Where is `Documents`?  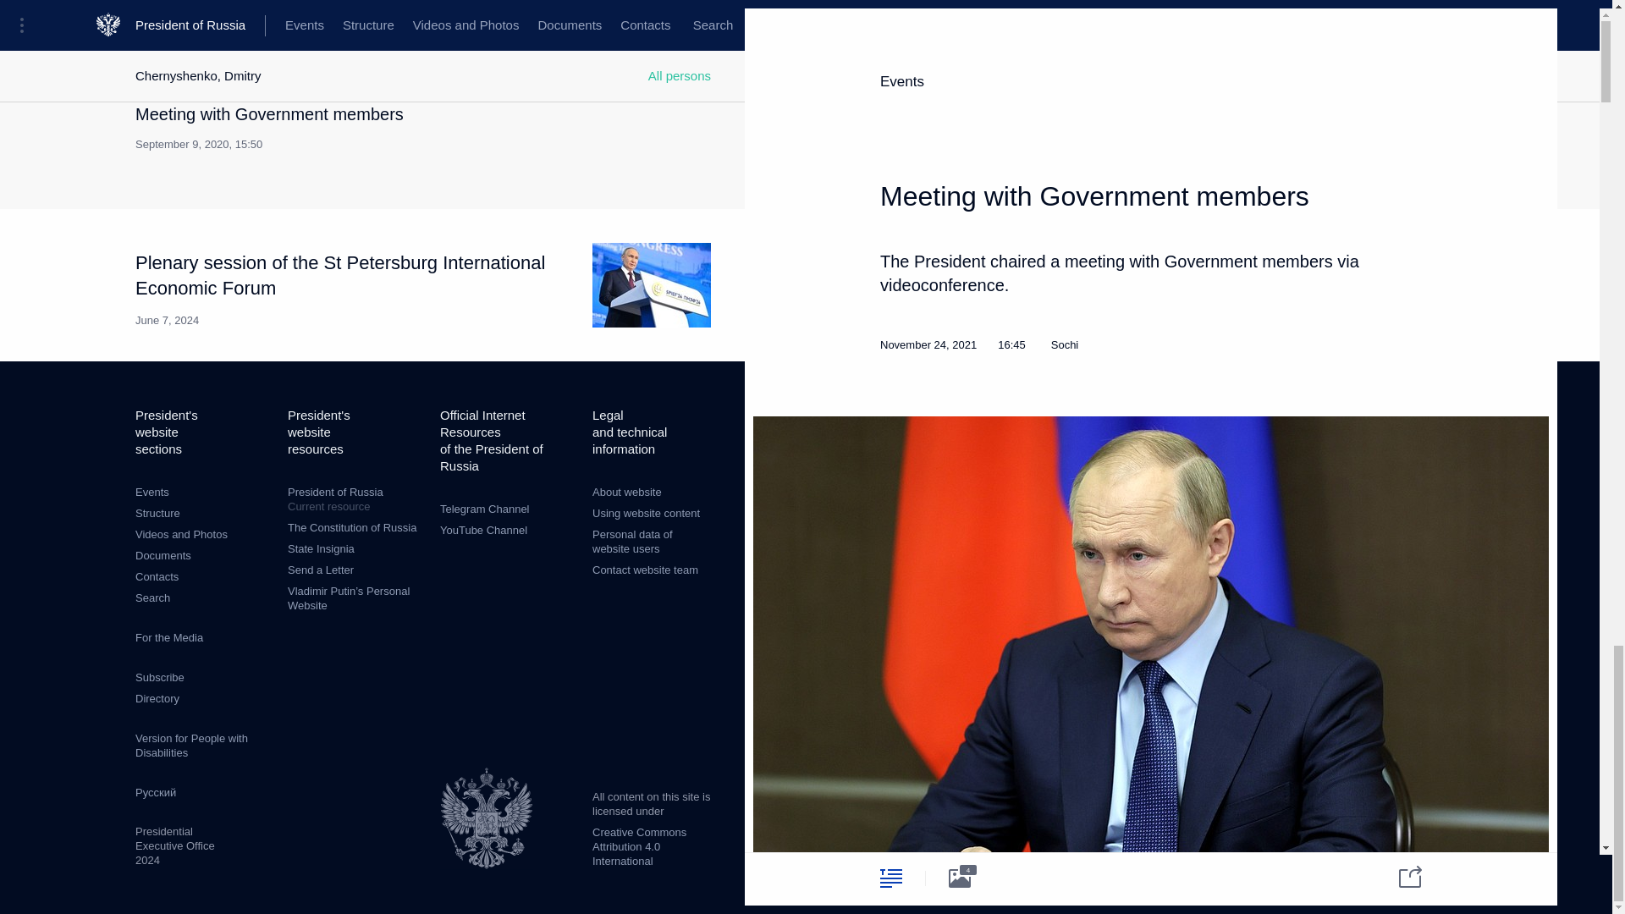
Documents is located at coordinates (151, 491).